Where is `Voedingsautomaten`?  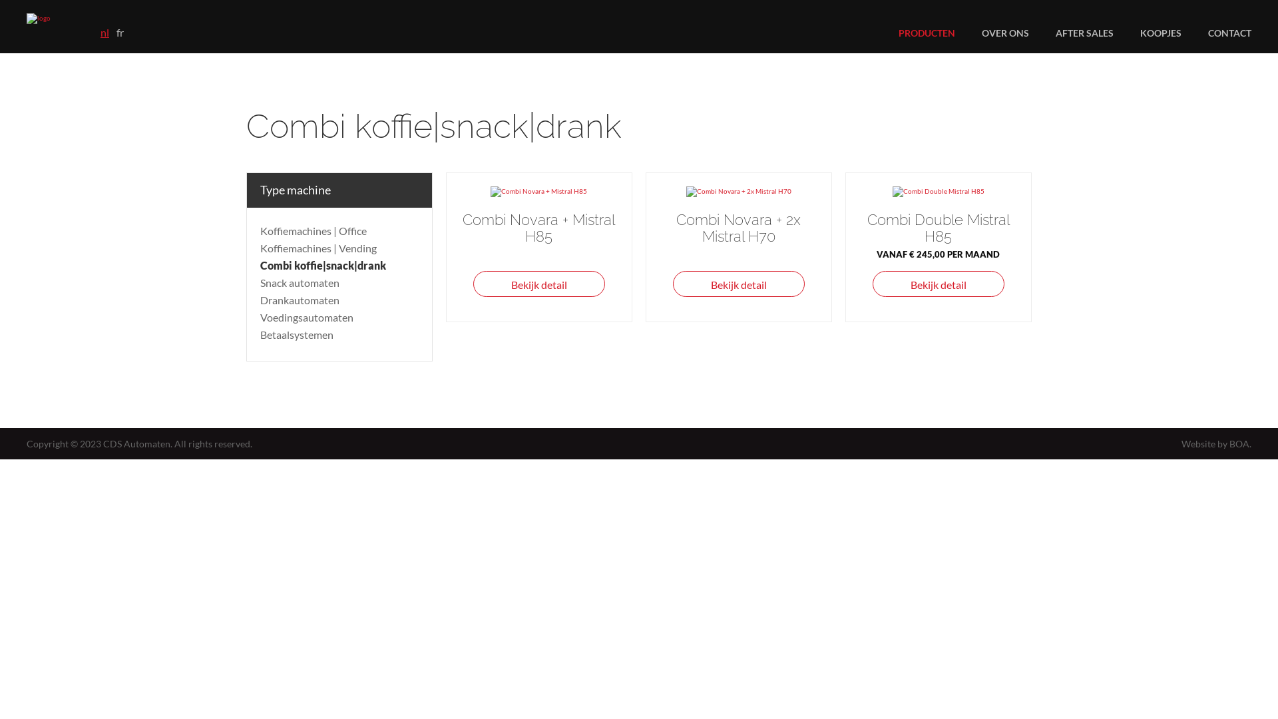 Voedingsautomaten is located at coordinates (307, 317).